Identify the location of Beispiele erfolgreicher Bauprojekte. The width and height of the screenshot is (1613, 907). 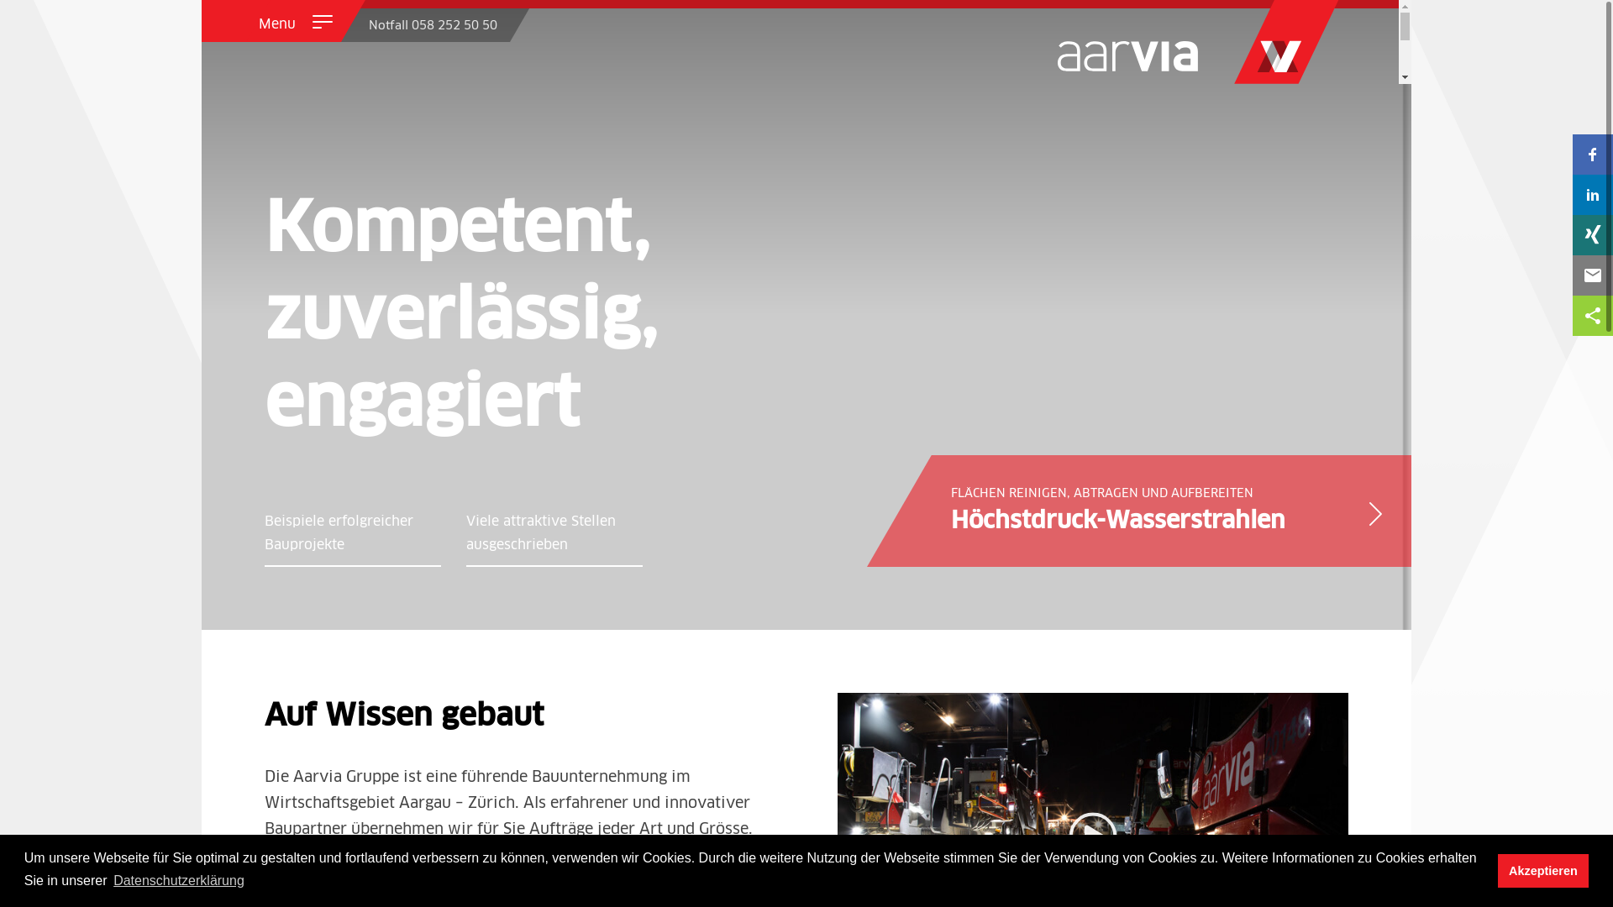
(353, 532).